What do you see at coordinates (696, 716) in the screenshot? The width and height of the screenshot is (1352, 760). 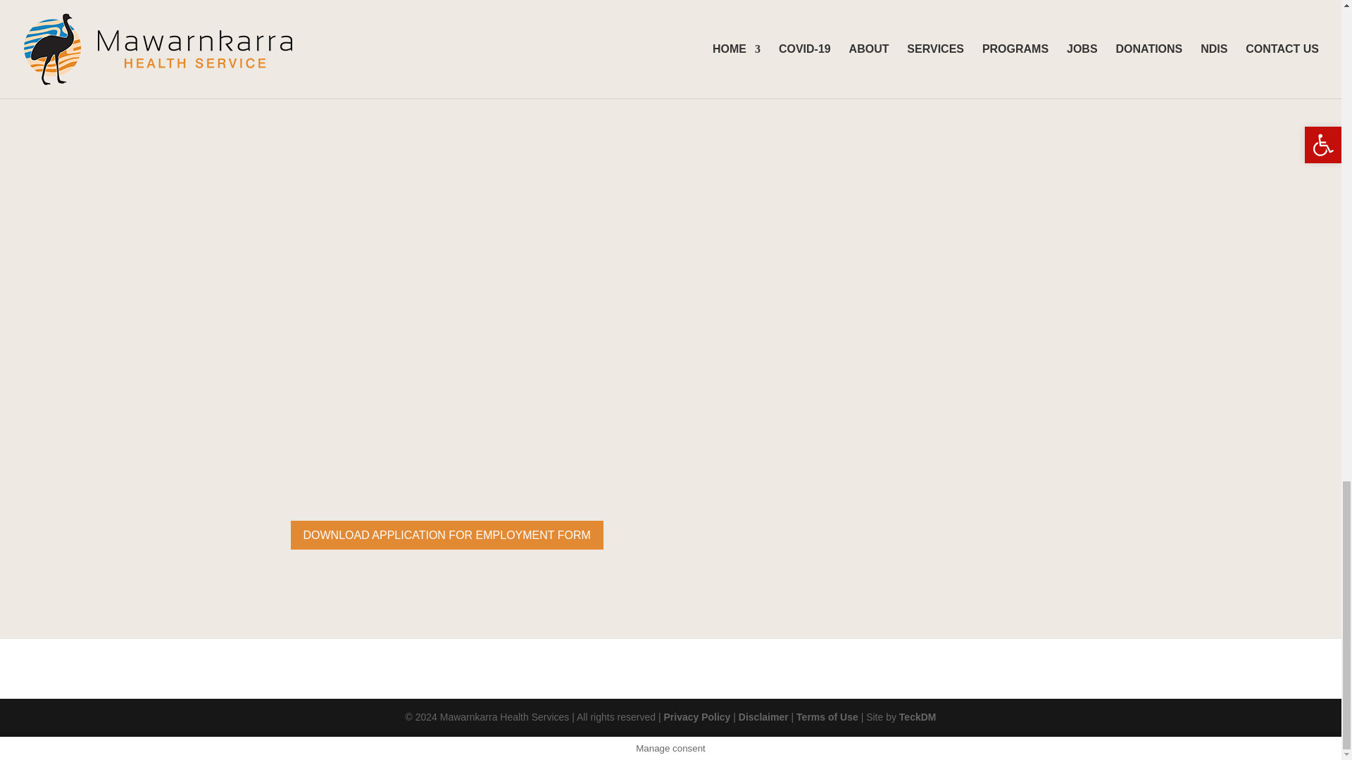 I see `Privacy Policy` at bounding box center [696, 716].